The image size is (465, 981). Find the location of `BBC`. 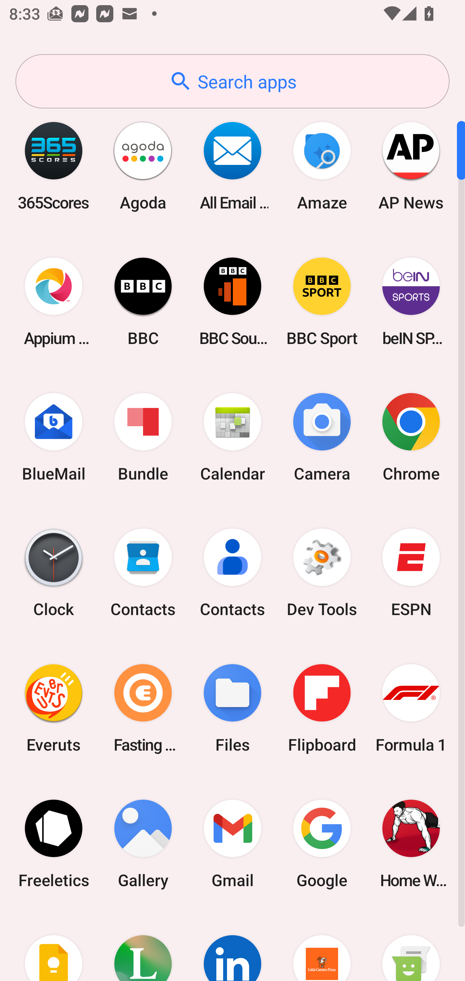

BBC is located at coordinates (143, 301).